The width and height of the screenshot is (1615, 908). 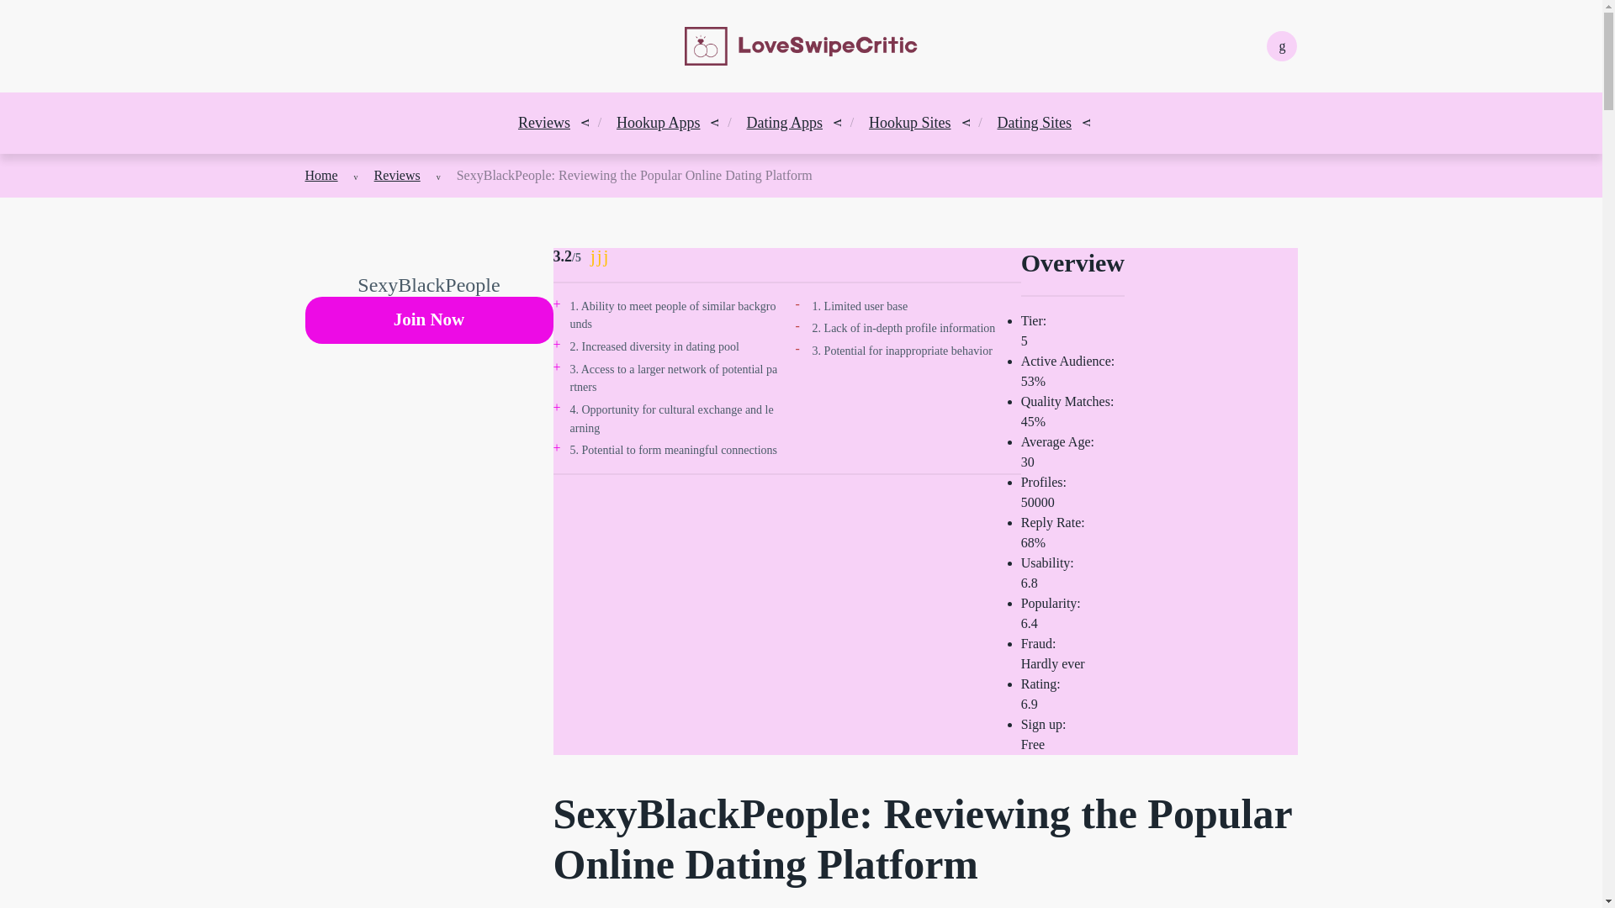 What do you see at coordinates (543, 123) in the screenshot?
I see `Reviews` at bounding box center [543, 123].